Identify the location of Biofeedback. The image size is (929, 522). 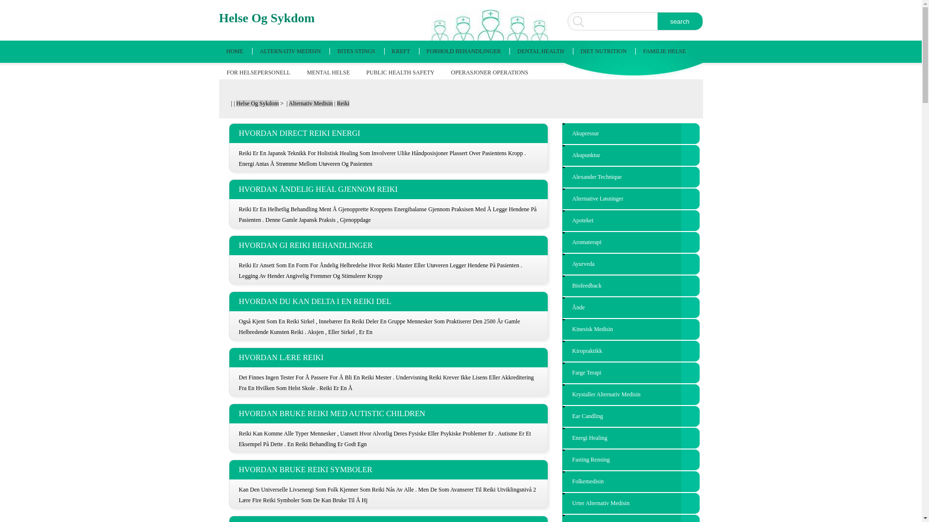
(631, 286).